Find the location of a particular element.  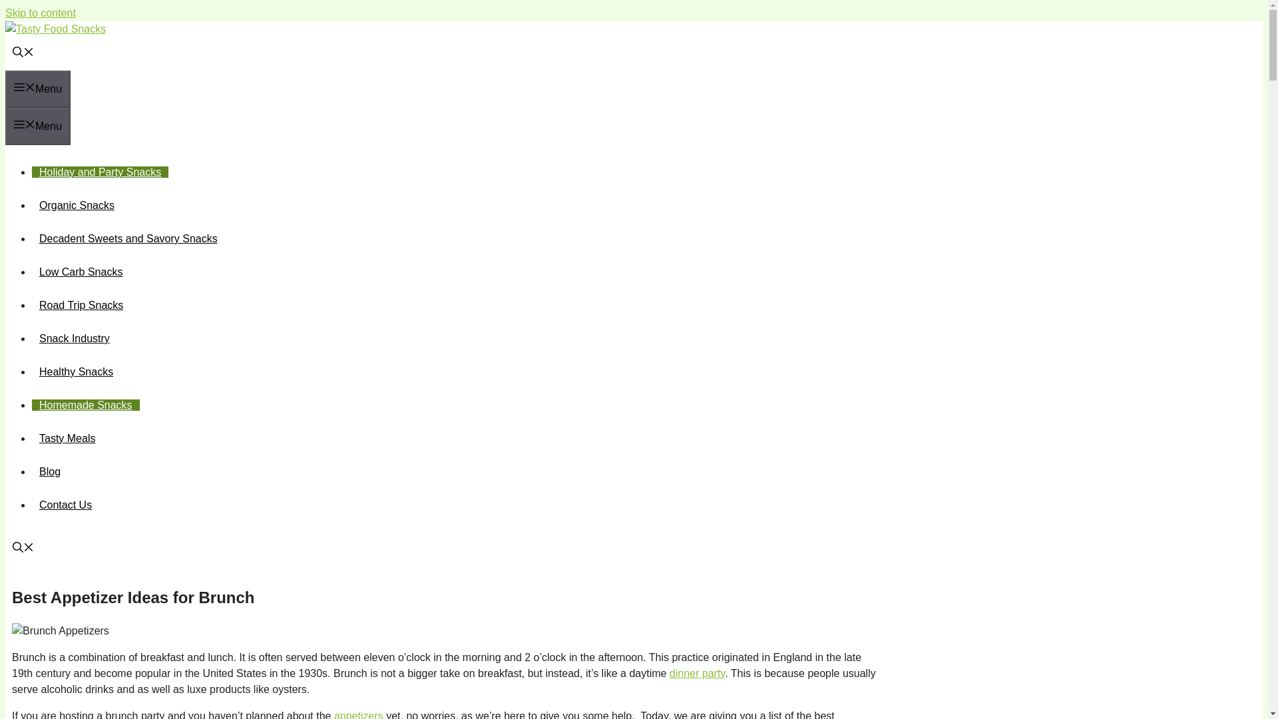

Menu is located at coordinates (37, 89).